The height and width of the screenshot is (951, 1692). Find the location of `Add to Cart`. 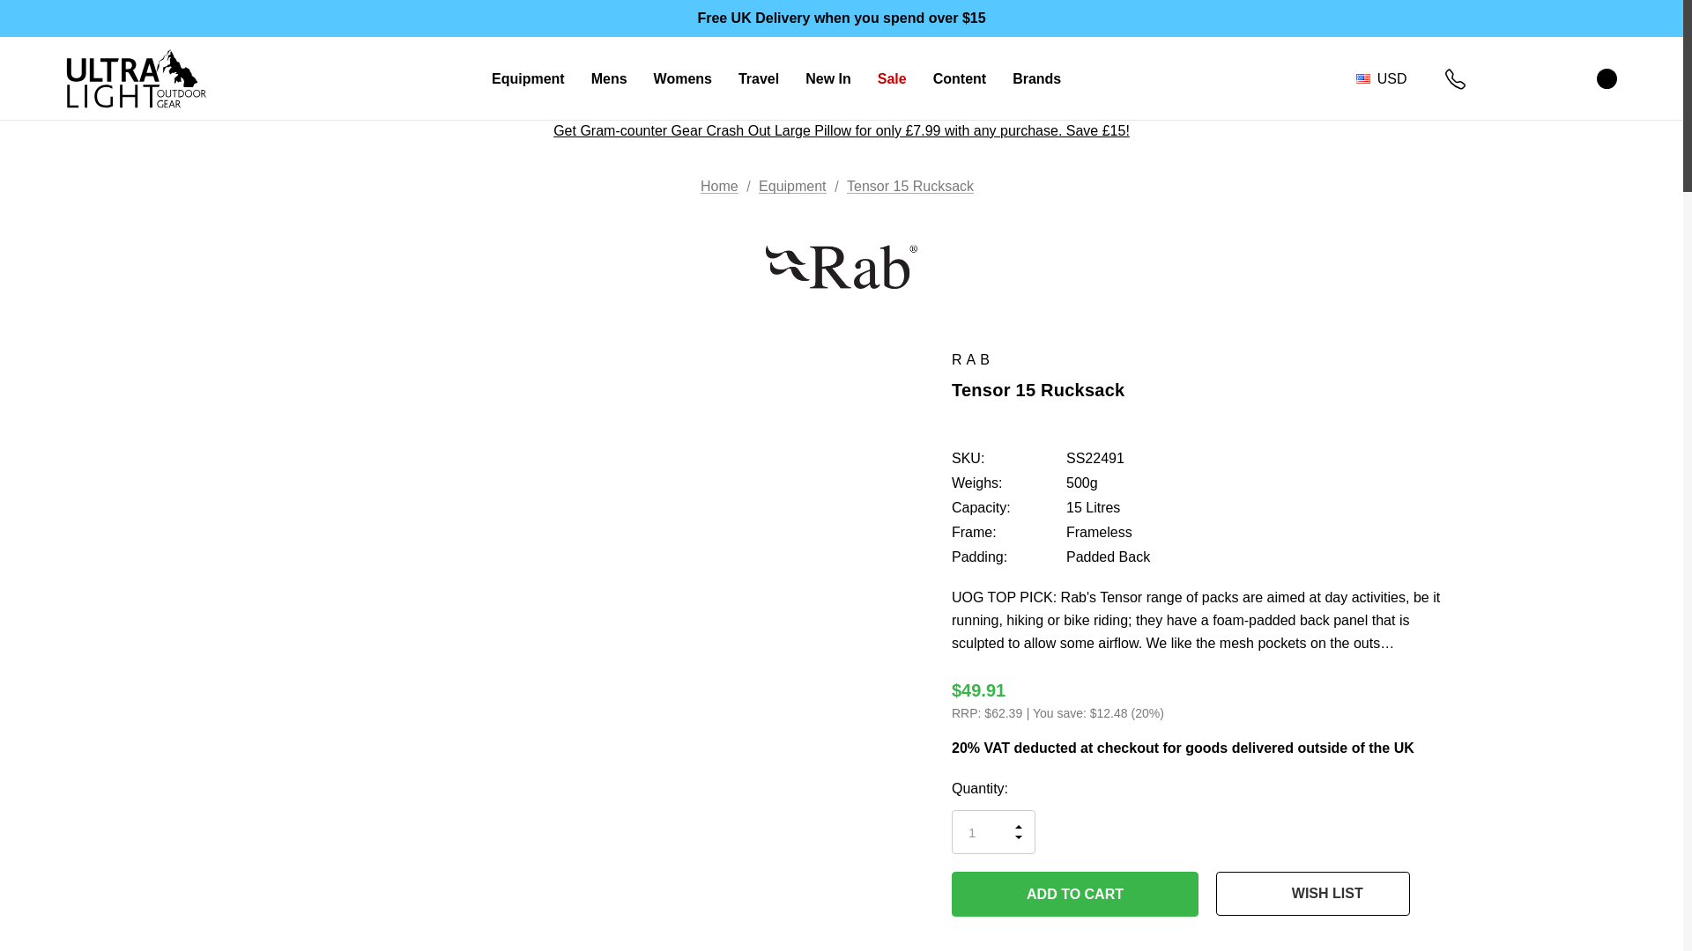

Add to Cart is located at coordinates (1074, 895).